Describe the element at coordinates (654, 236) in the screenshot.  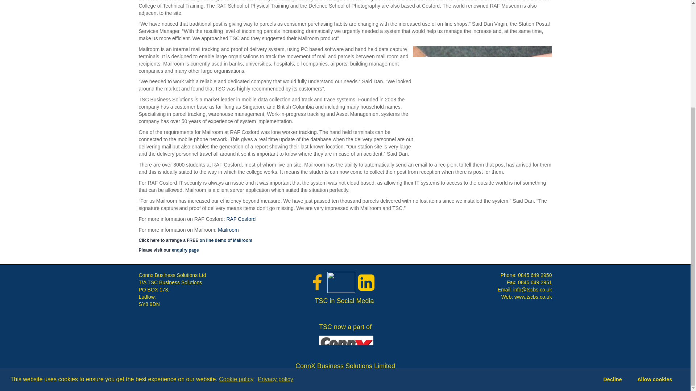
I see `Allow cookies` at that location.